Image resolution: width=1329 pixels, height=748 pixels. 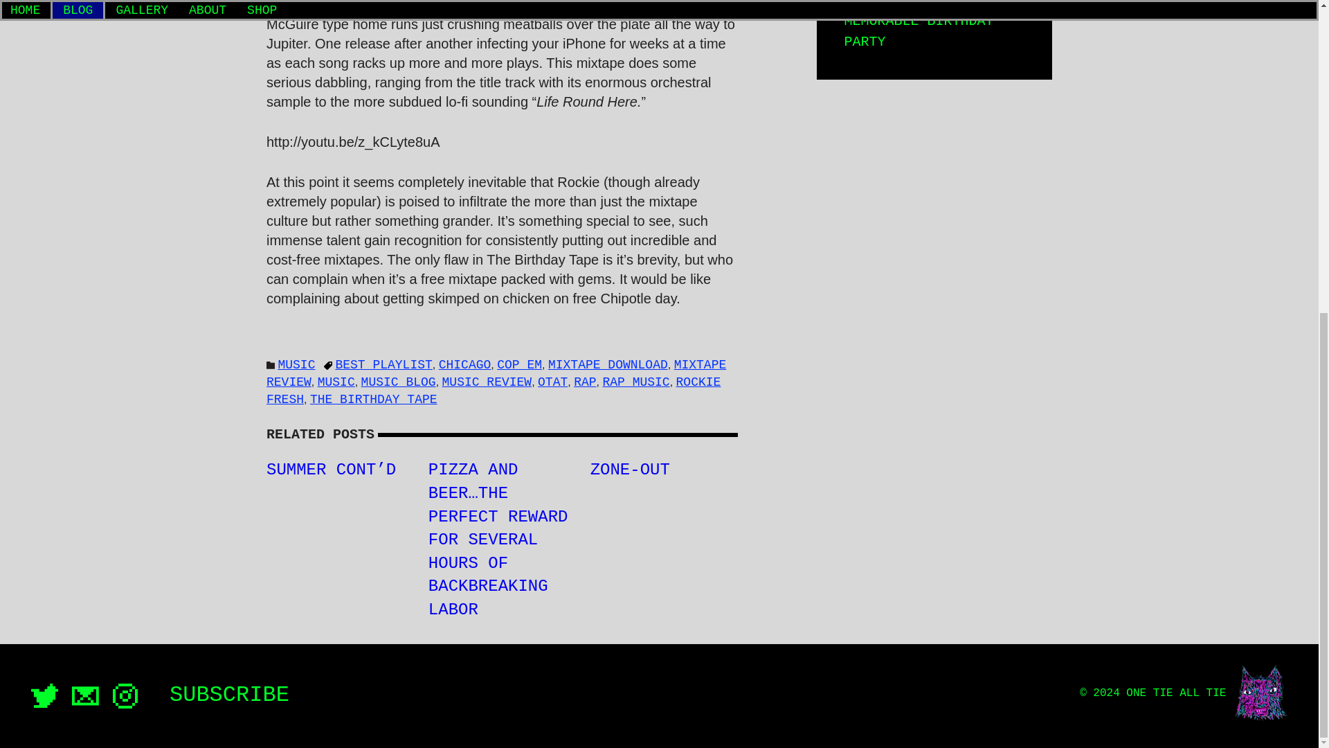 I want to click on ROCKIE FRESH, so click(x=493, y=391).